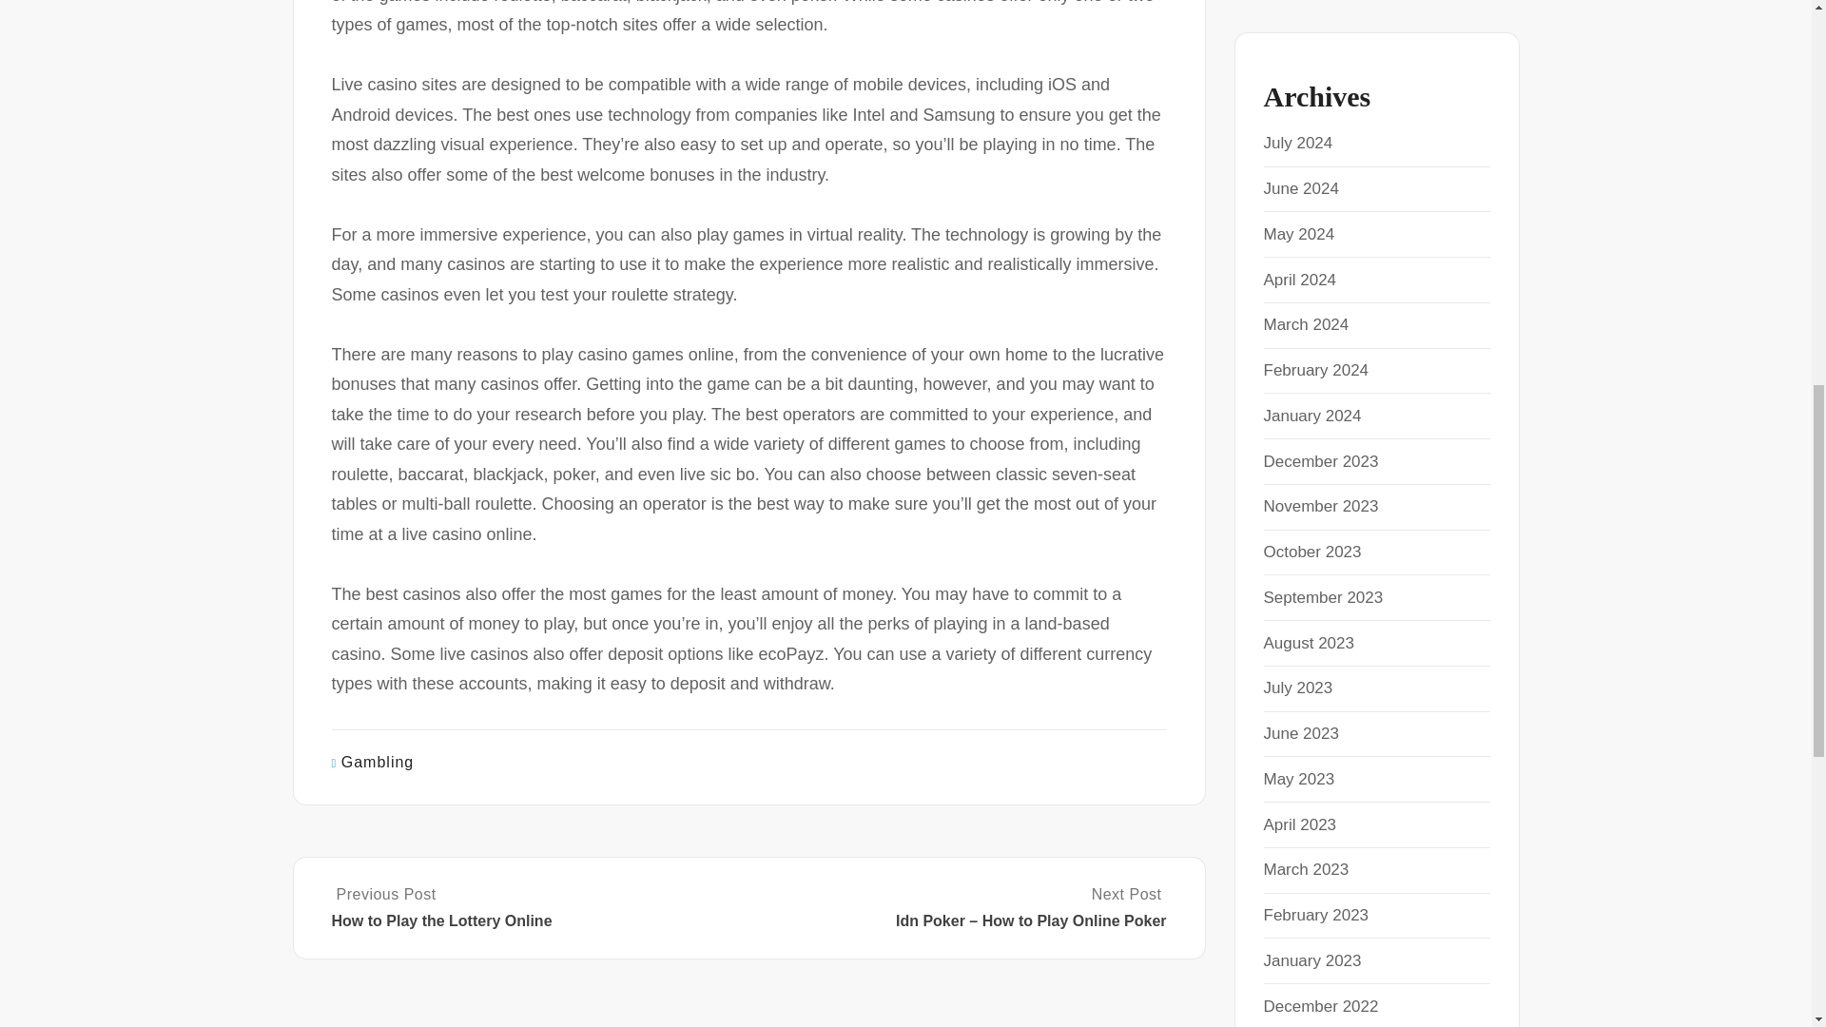 The height and width of the screenshot is (1027, 1826). I want to click on April 2023, so click(1299, 824).